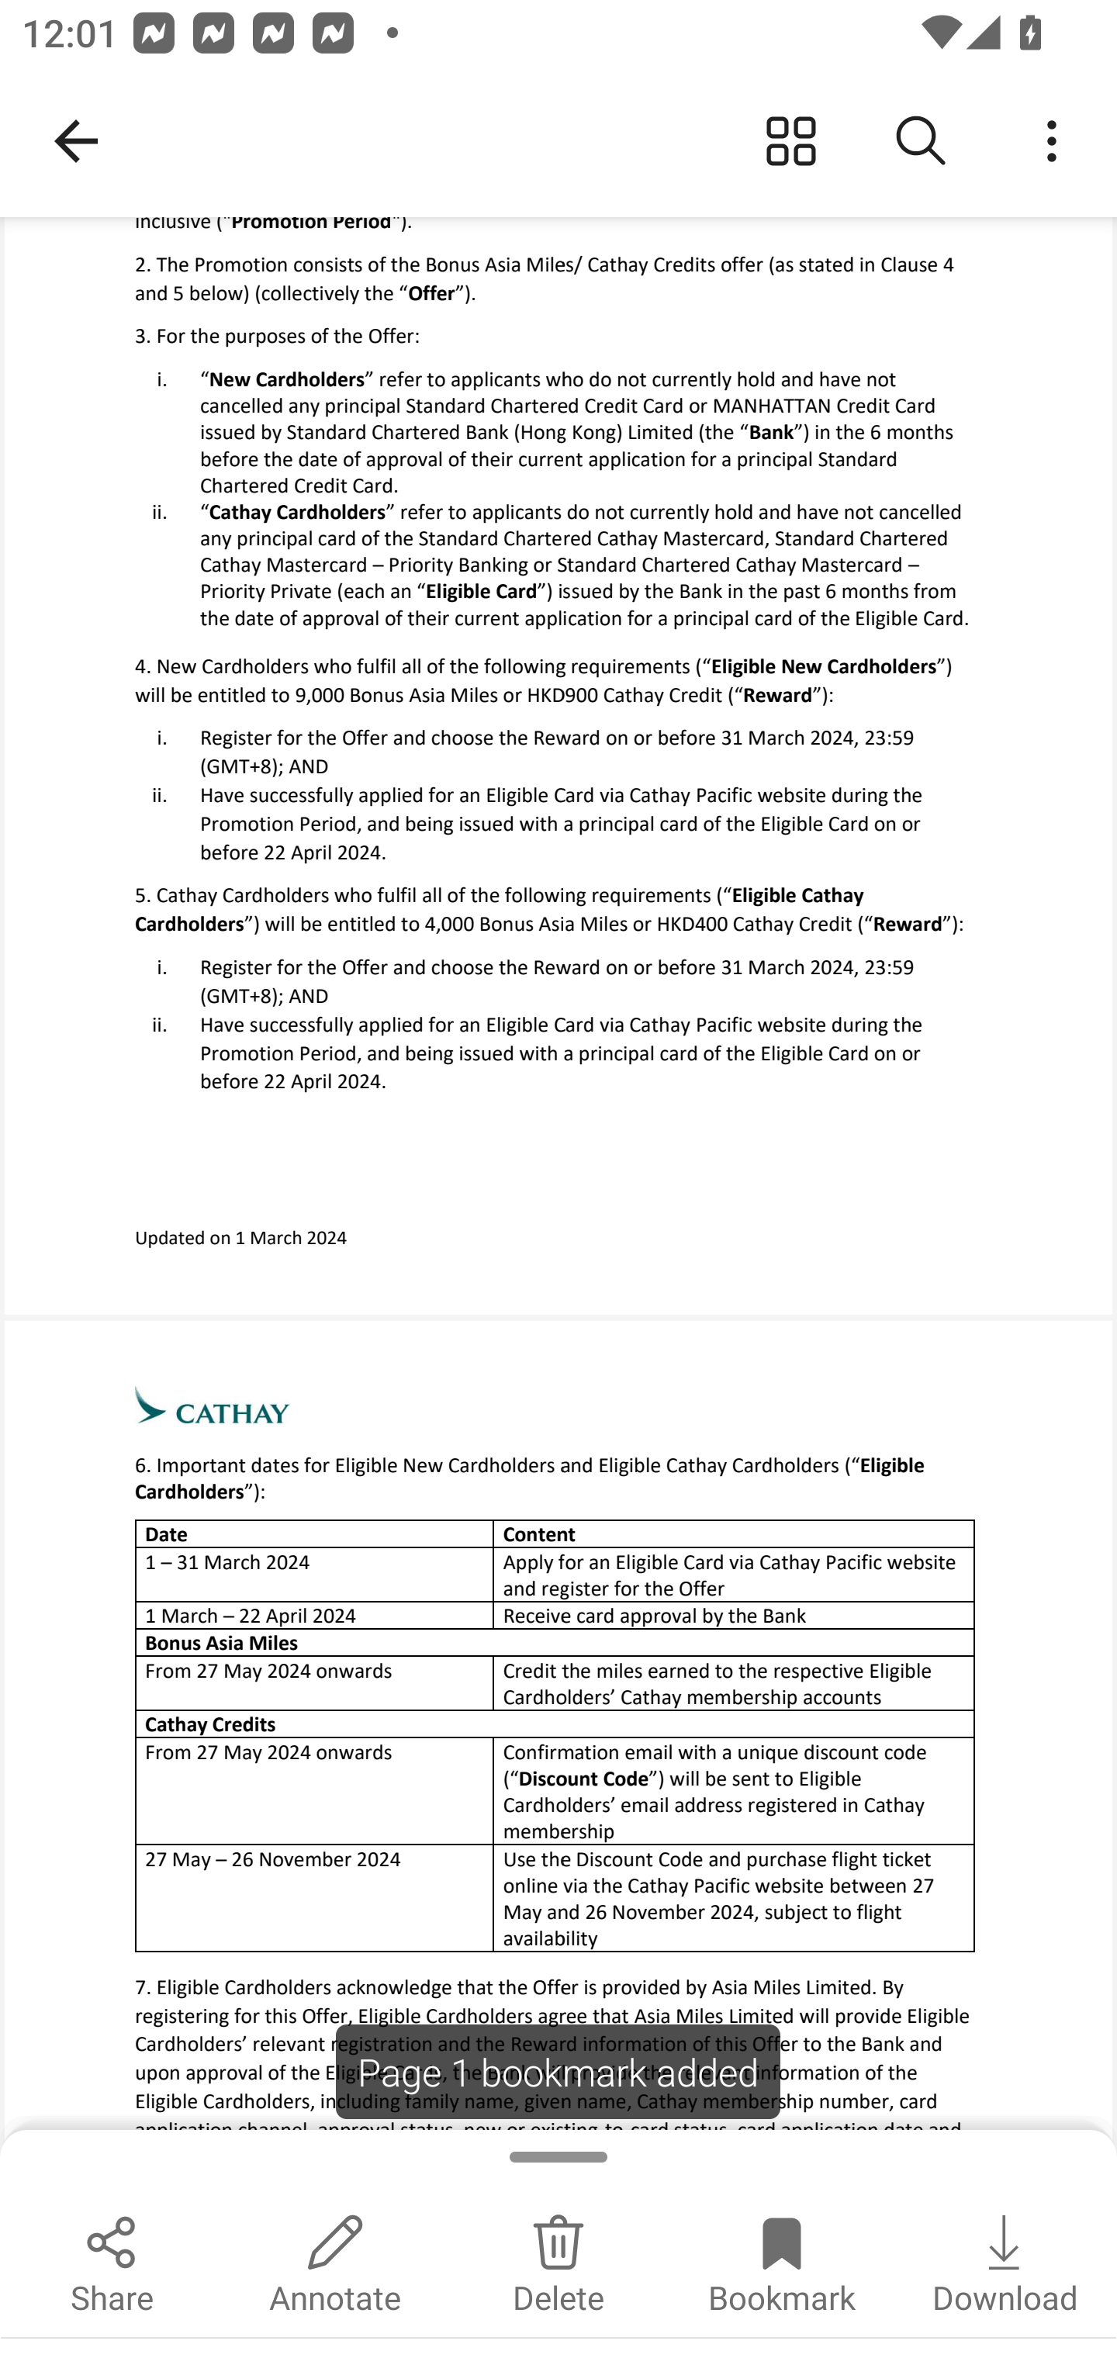 The image size is (1117, 2358). Describe the element at coordinates (922, 141) in the screenshot. I see `button` at that location.